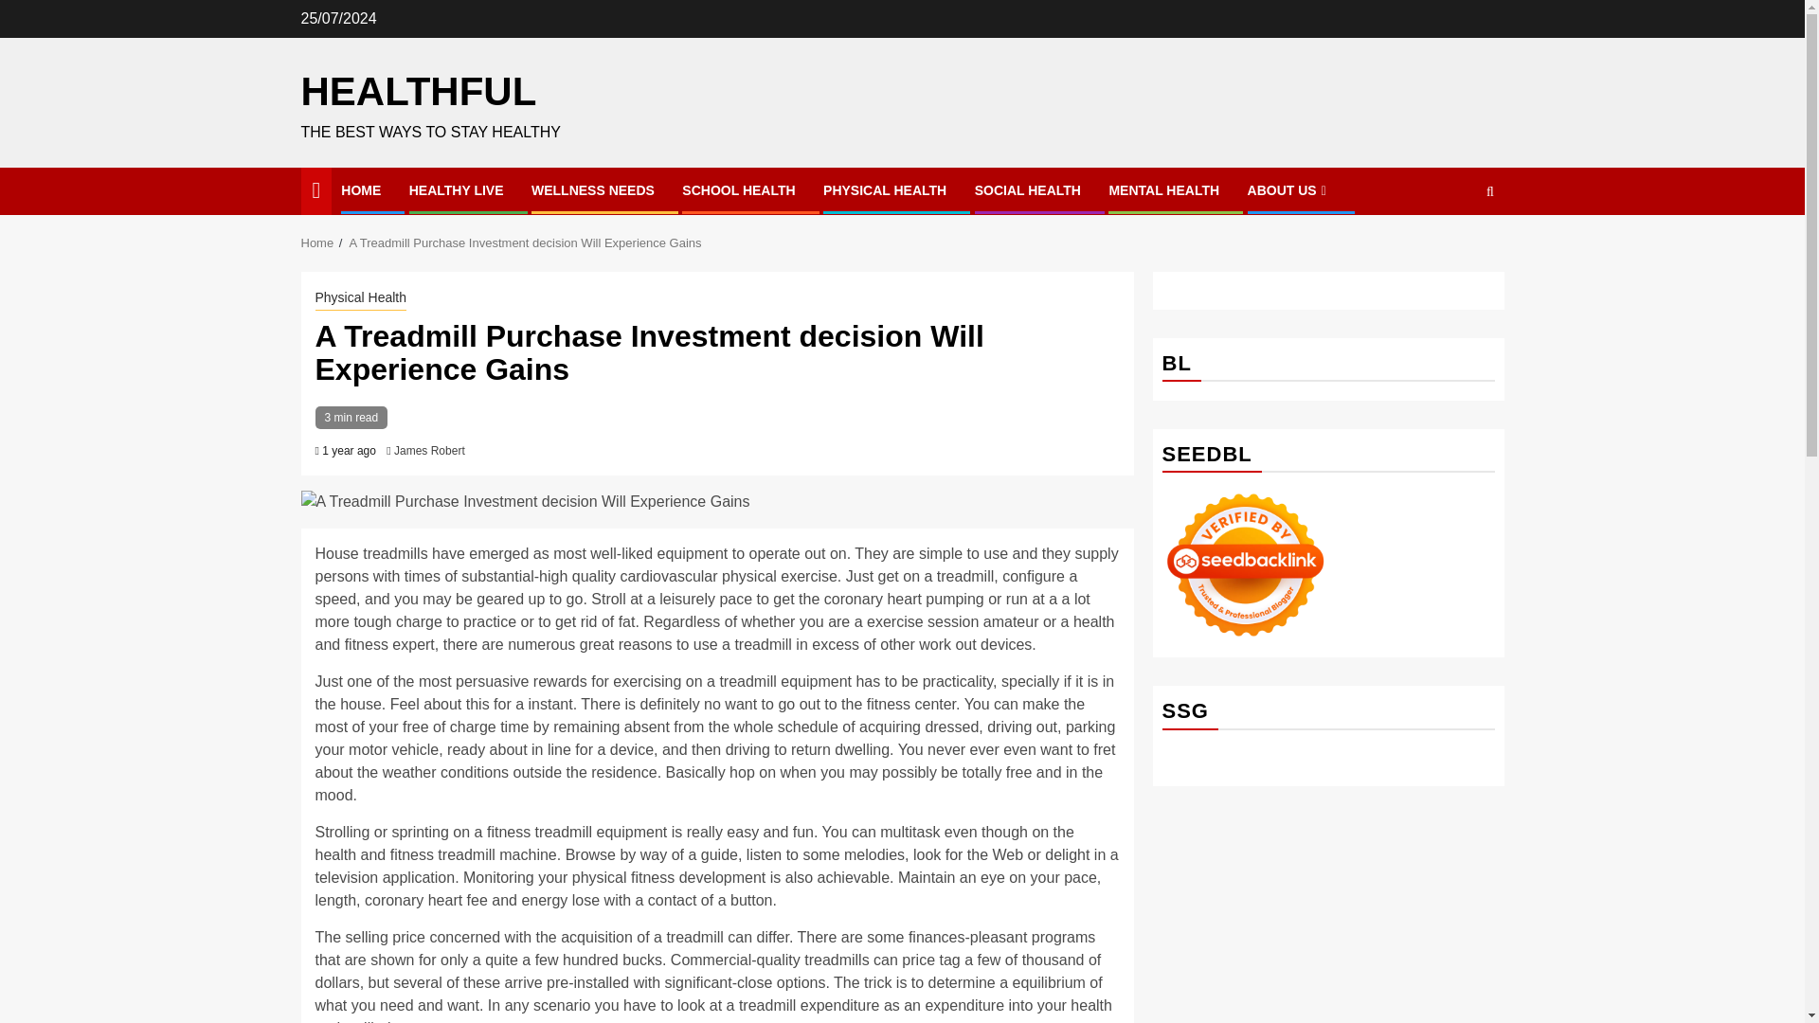 This screenshot has width=1819, height=1023. Describe the element at coordinates (1289, 190) in the screenshot. I see `ABOUT US` at that location.